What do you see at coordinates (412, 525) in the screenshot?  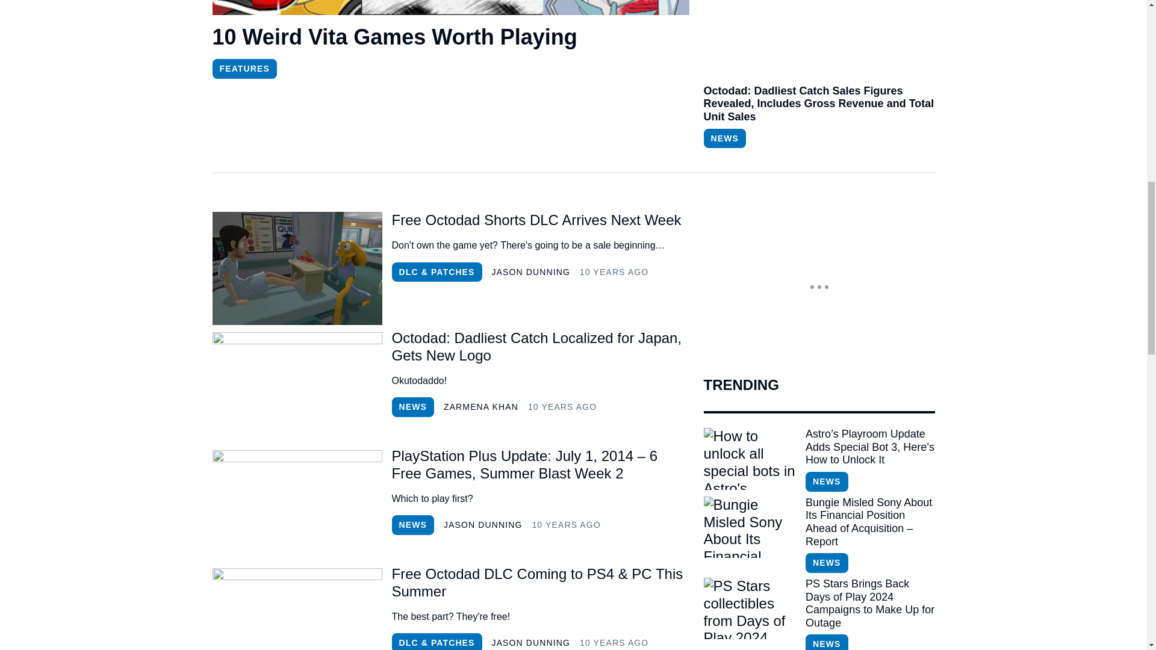 I see `NEWS` at bounding box center [412, 525].